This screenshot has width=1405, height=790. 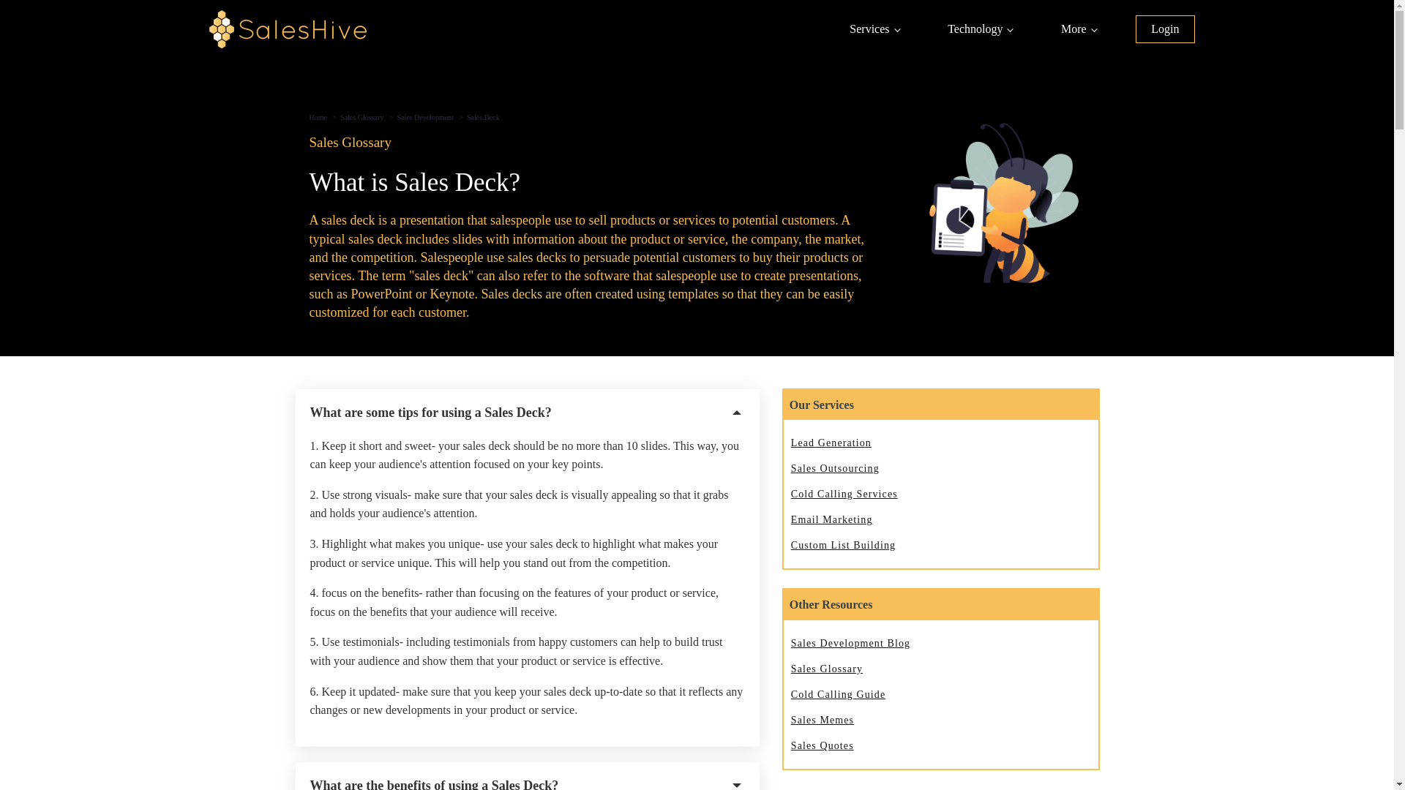 What do you see at coordinates (361, 117) in the screenshot?
I see `Sales Glossary` at bounding box center [361, 117].